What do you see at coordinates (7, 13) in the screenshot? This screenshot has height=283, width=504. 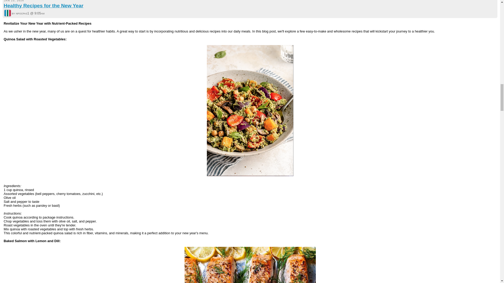 I see `npocpas1` at bounding box center [7, 13].